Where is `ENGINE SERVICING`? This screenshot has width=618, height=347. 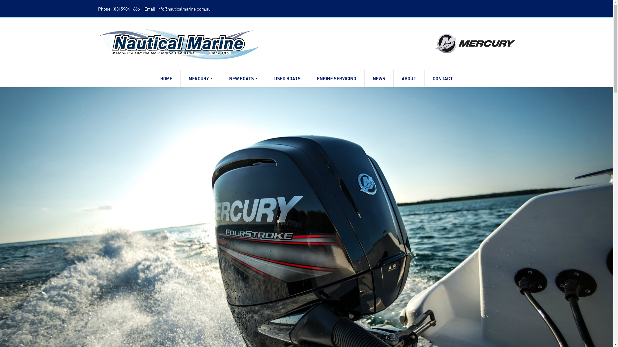
ENGINE SERVICING is located at coordinates (337, 78).